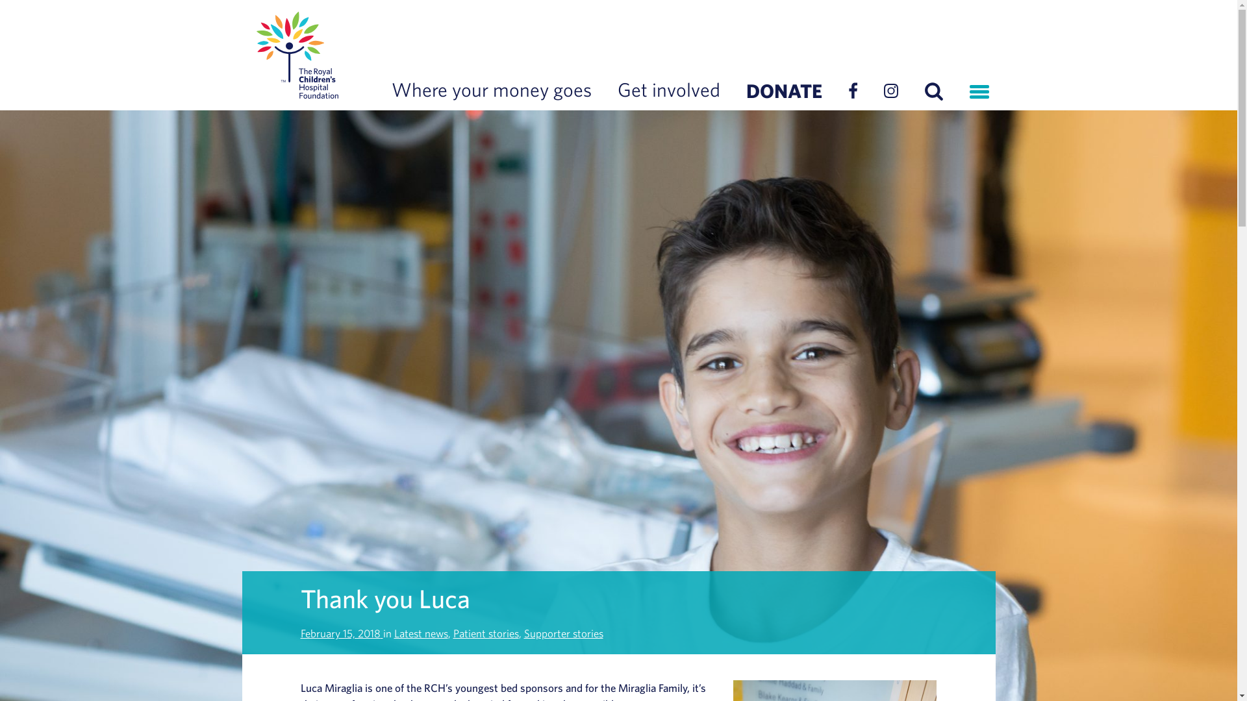 This screenshot has height=701, width=1247. What do you see at coordinates (890, 93) in the screenshot?
I see `Instagram` at bounding box center [890, 93].